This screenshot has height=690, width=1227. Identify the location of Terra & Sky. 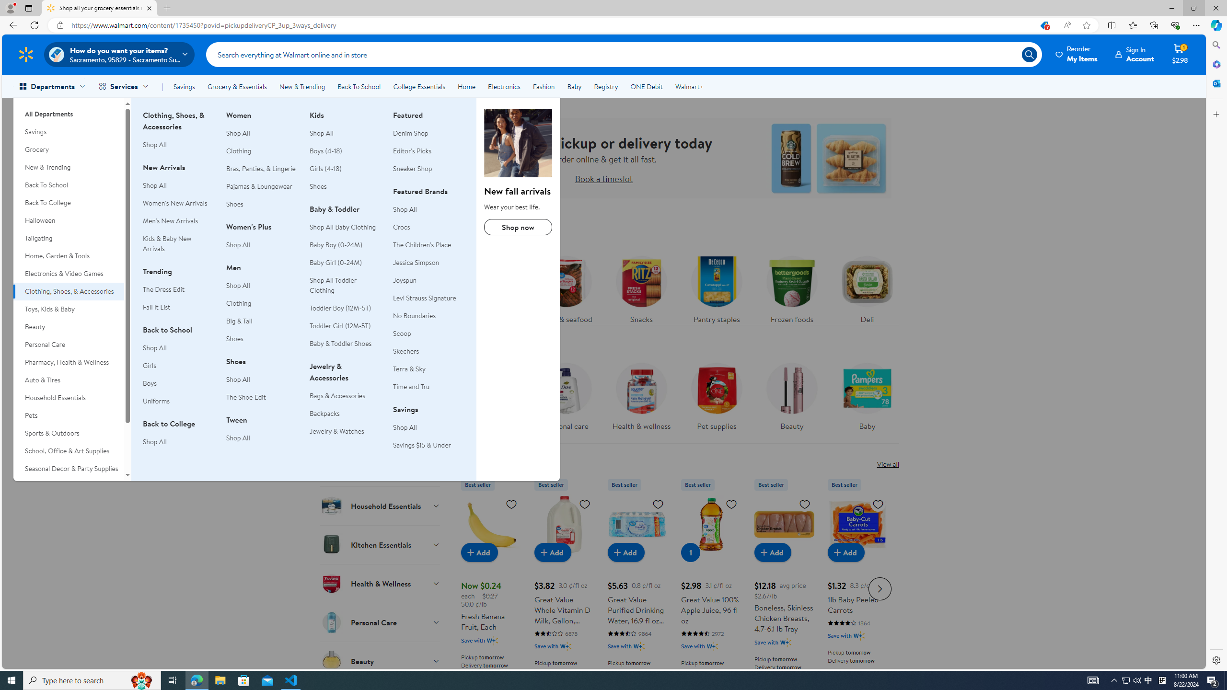
(409, 369).